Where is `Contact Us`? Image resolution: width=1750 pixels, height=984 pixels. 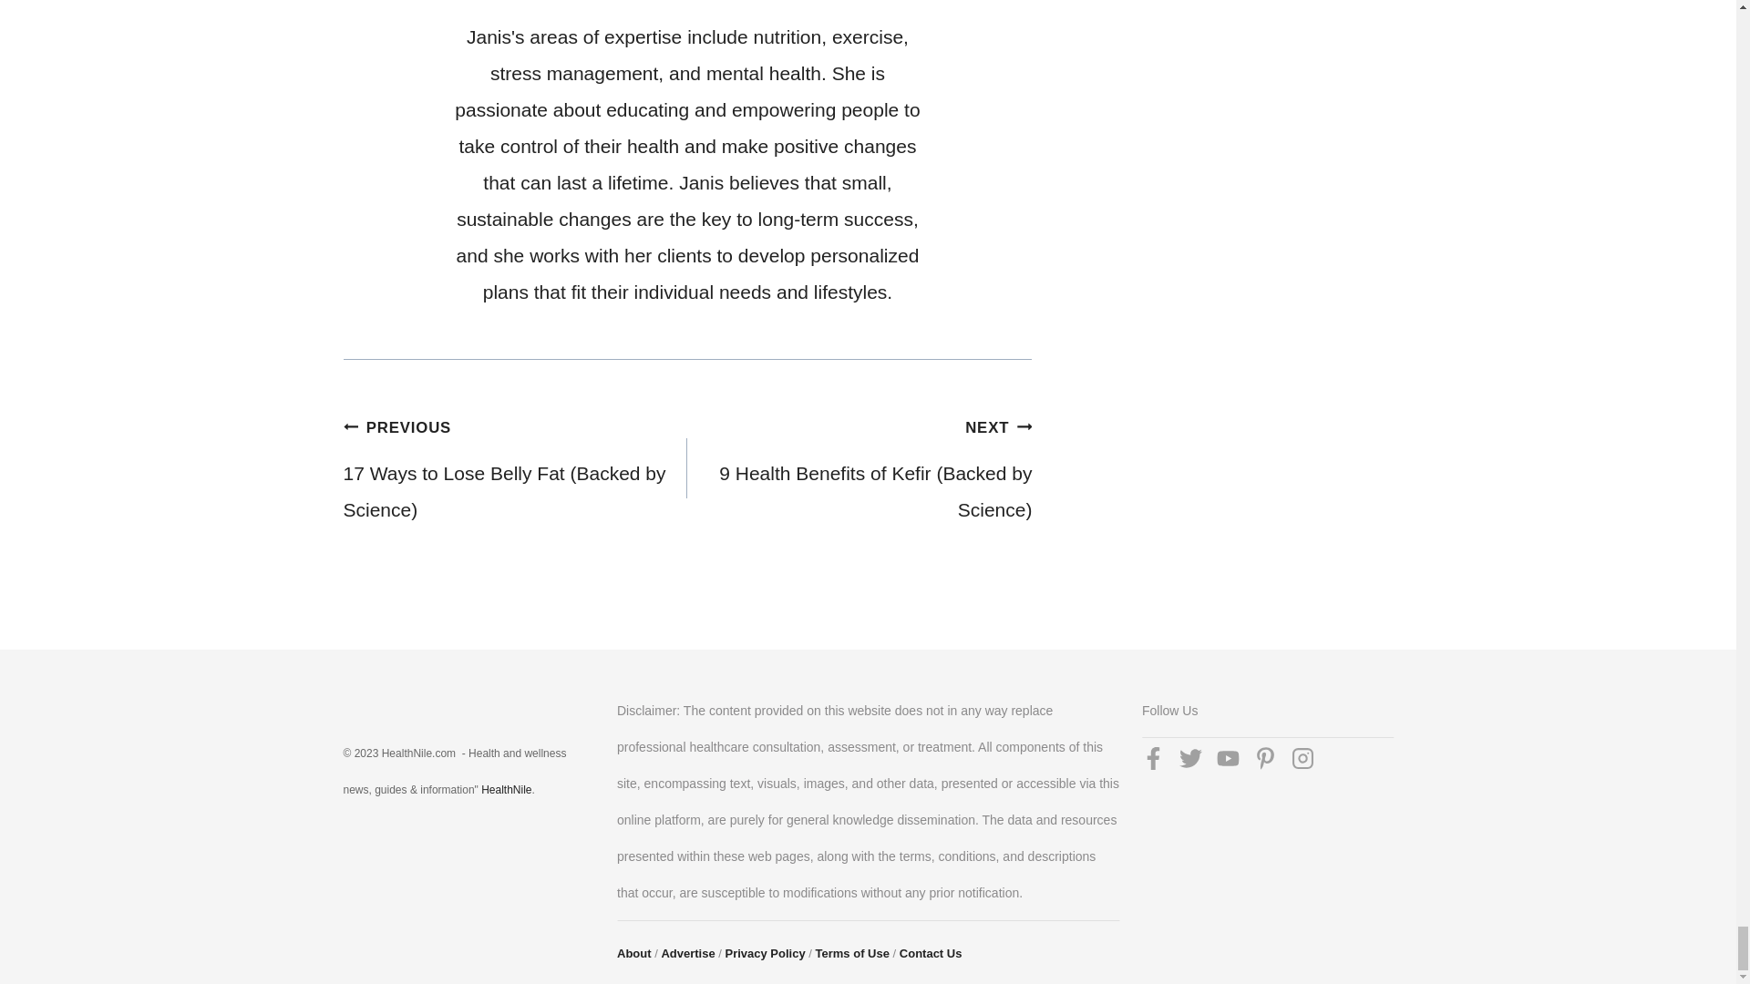 Contact Us is located at coordinates (931, 953).